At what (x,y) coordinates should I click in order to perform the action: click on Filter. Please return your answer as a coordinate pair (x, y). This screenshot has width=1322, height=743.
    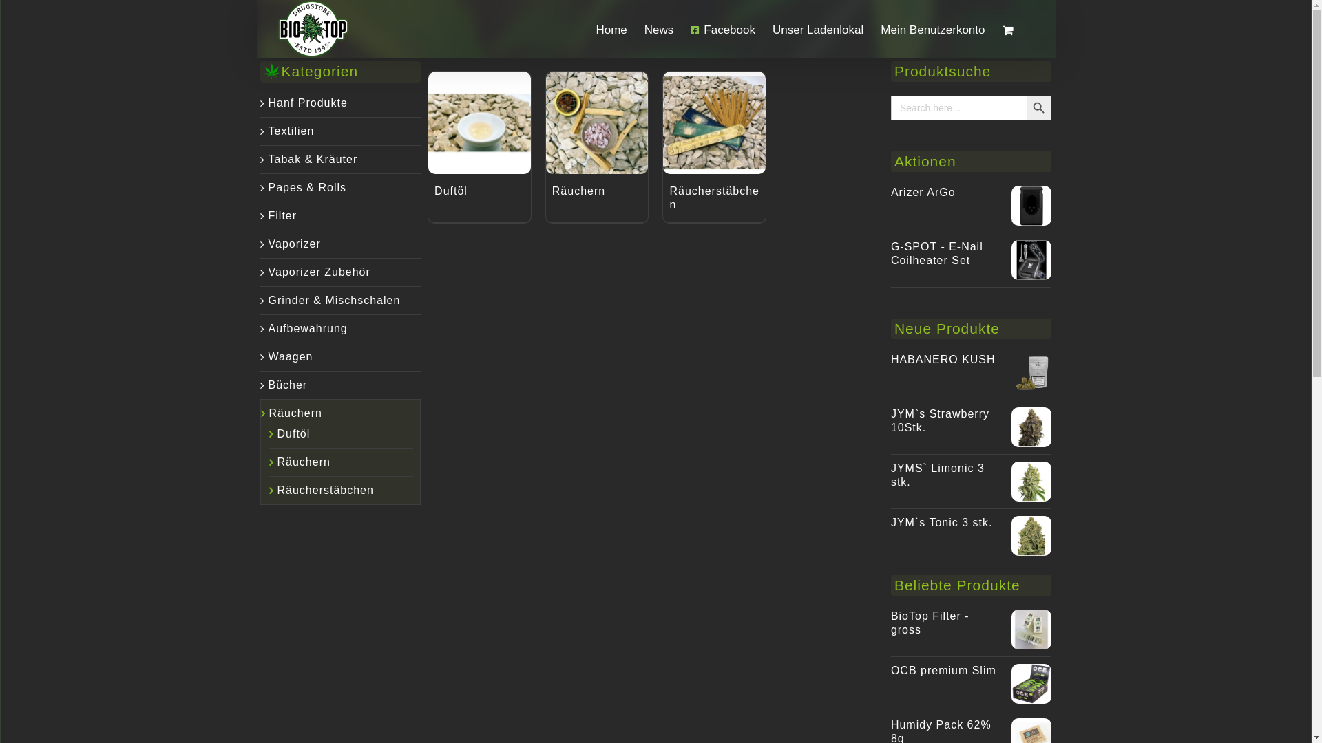
    Looking at the image, I should click on (283, 216).